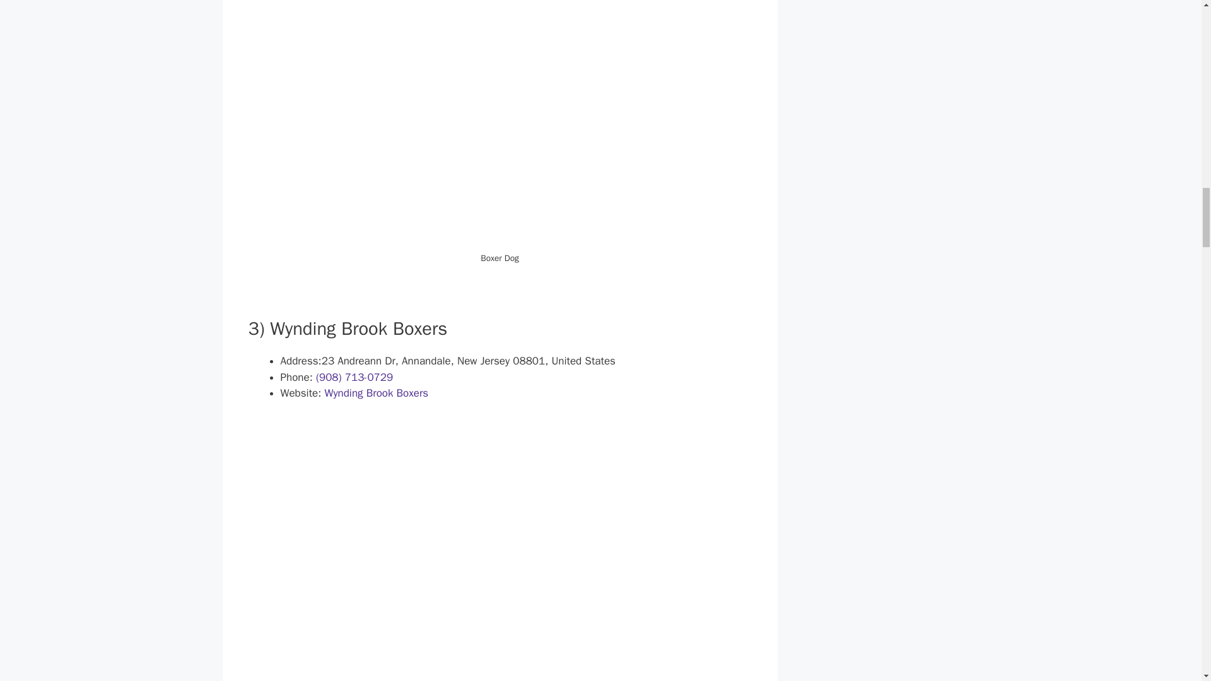  What do you see at coordinates (376, 393) in the screenshot?
I see `Wynding Brook Boxers` at bounding box center [376, 393].